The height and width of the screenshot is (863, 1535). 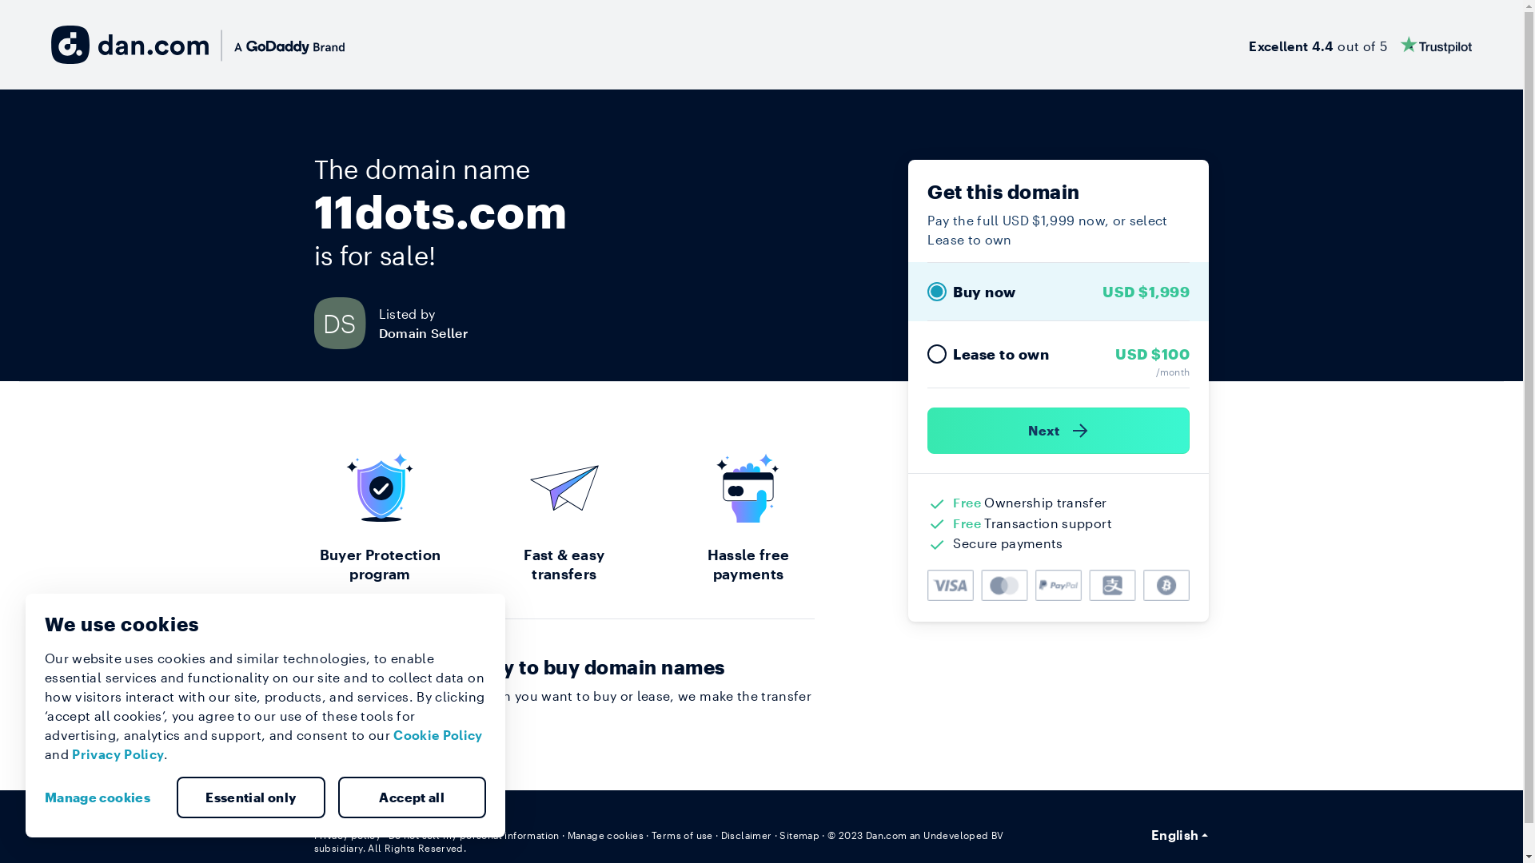 I want to click on Do not sell my personal information, so click(x=474, y=835).